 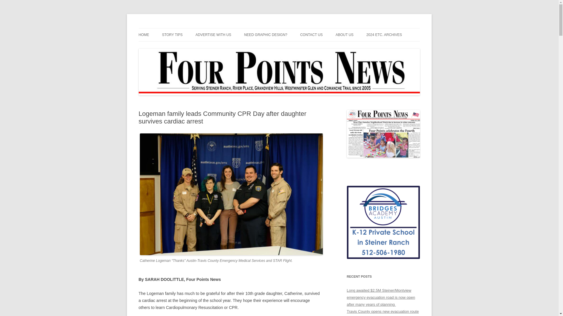 What do you see at coordinates (344, 35) in the screenshot?
I see `ABOUT US` at bounding box center [344, 35].